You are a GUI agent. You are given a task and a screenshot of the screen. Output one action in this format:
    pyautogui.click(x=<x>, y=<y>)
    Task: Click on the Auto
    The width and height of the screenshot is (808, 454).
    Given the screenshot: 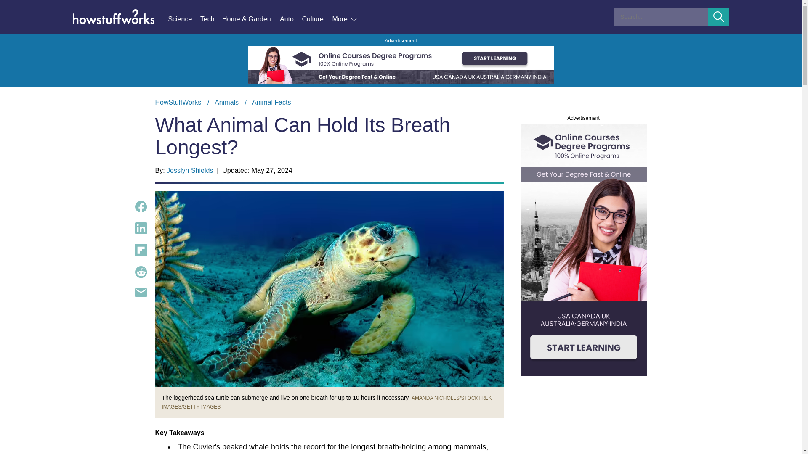 What is the action you would take?
    pyautogui.click(x=290, y=19)
    